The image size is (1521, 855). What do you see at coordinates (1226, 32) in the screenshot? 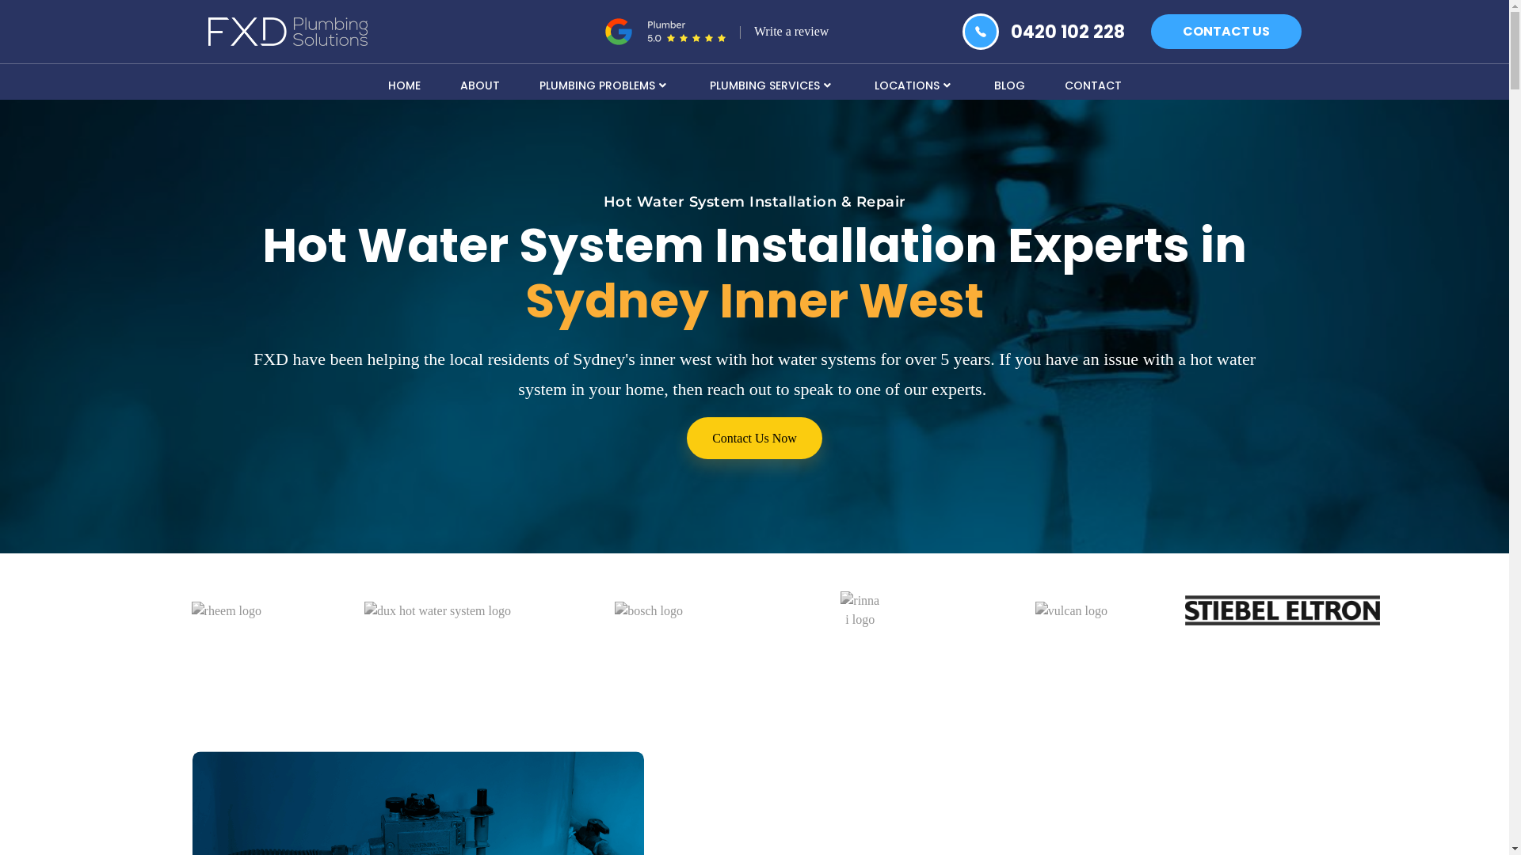
I see `CONTACT US` at bounding box center [1226, 32].